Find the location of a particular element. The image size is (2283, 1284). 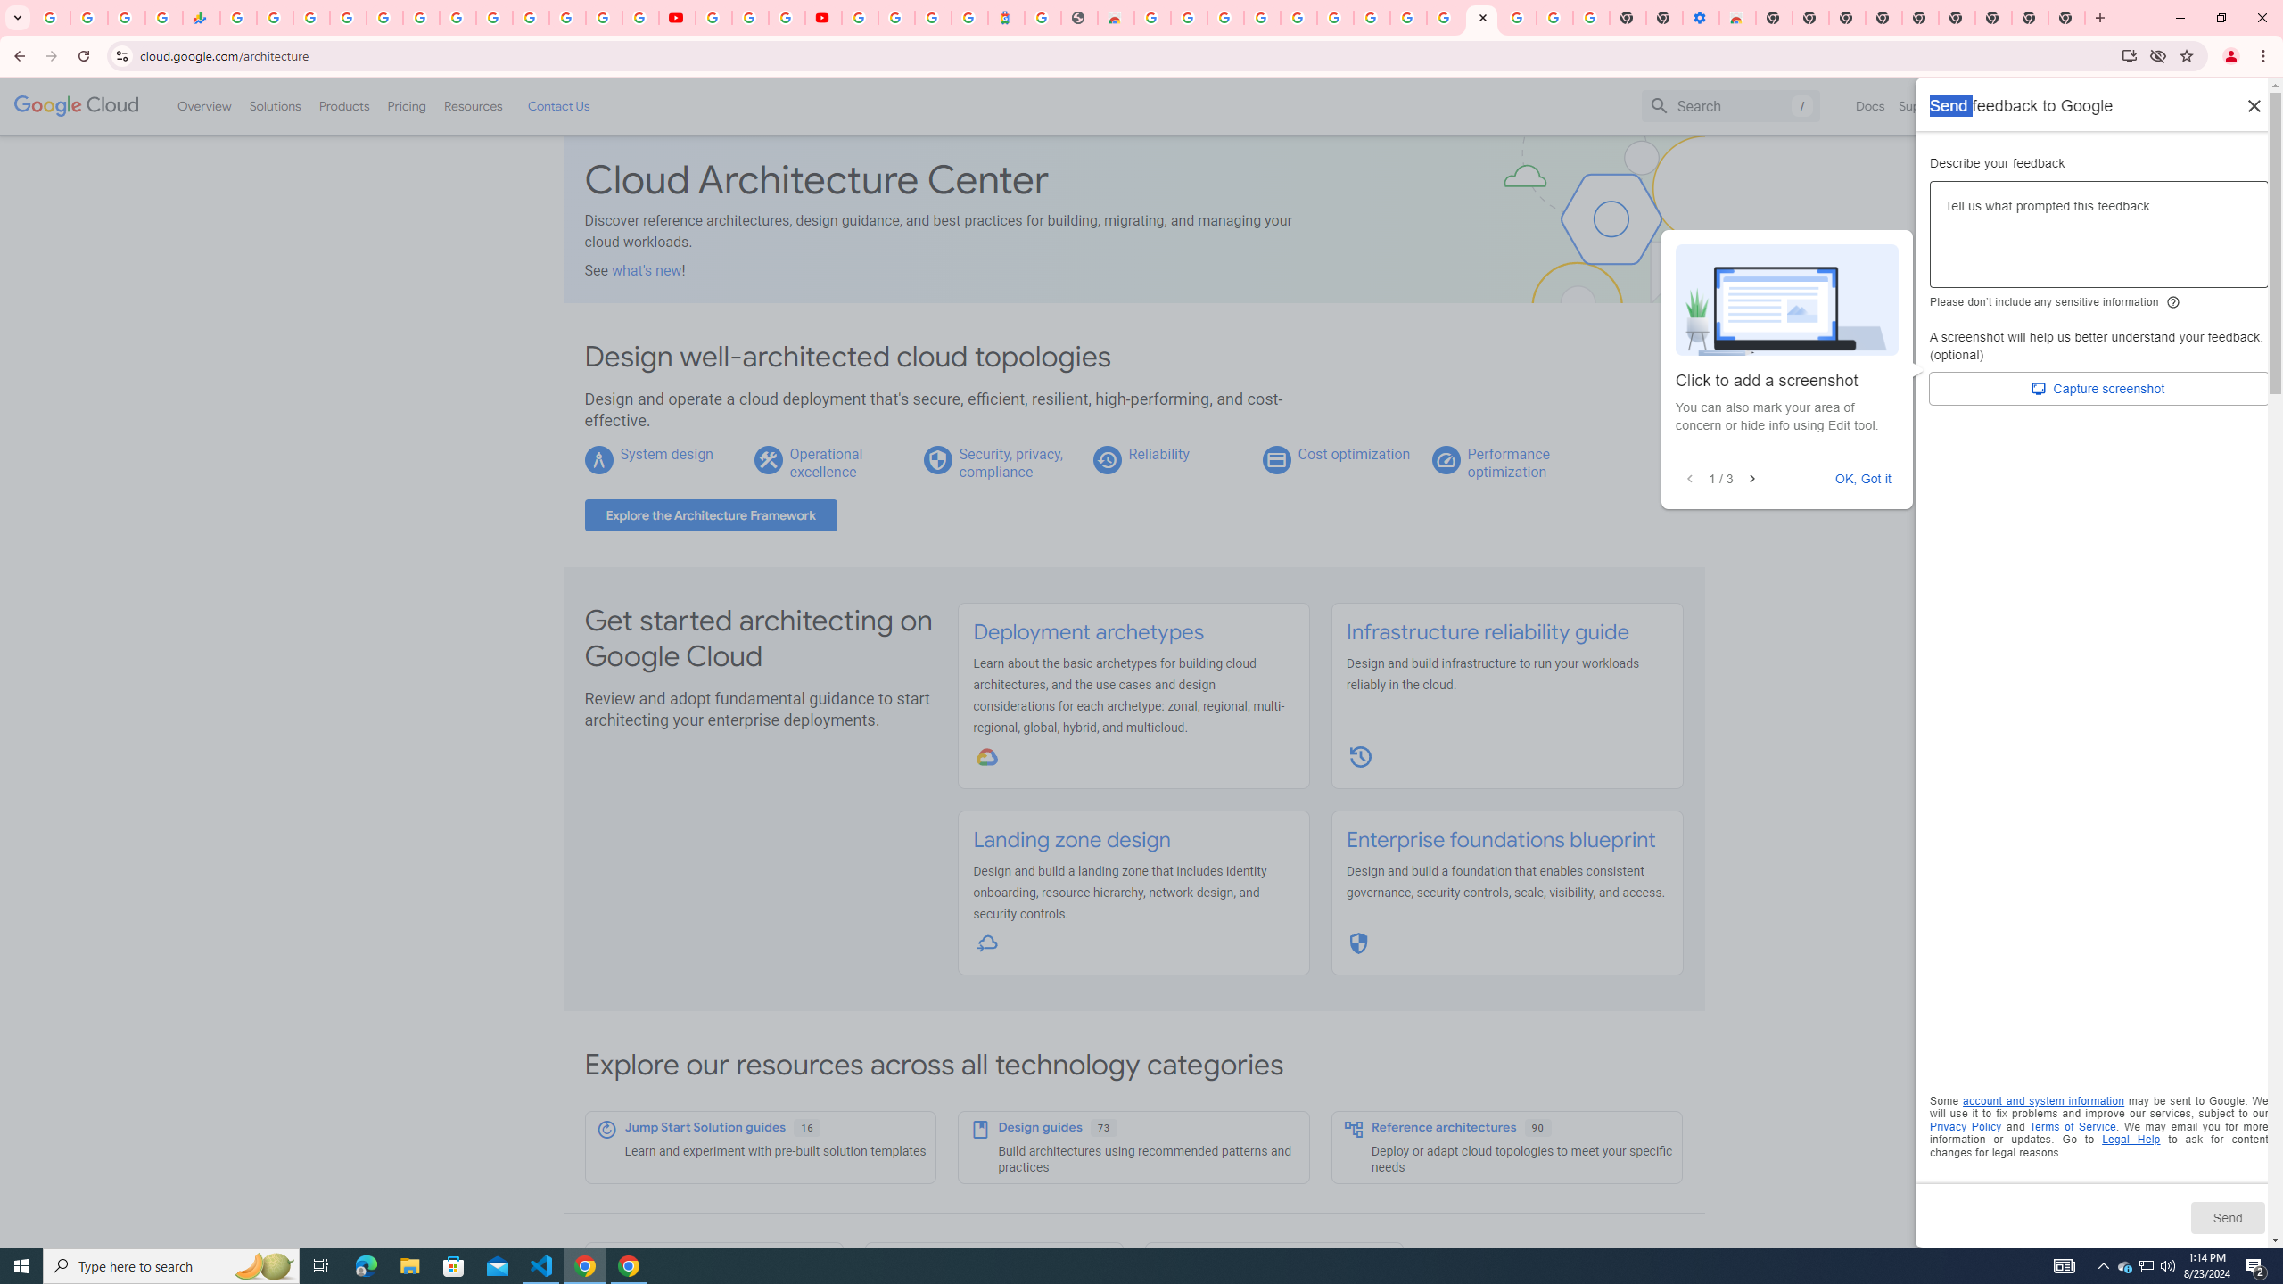

Sign in - Google Accounts is located at coordinates (895, 18).